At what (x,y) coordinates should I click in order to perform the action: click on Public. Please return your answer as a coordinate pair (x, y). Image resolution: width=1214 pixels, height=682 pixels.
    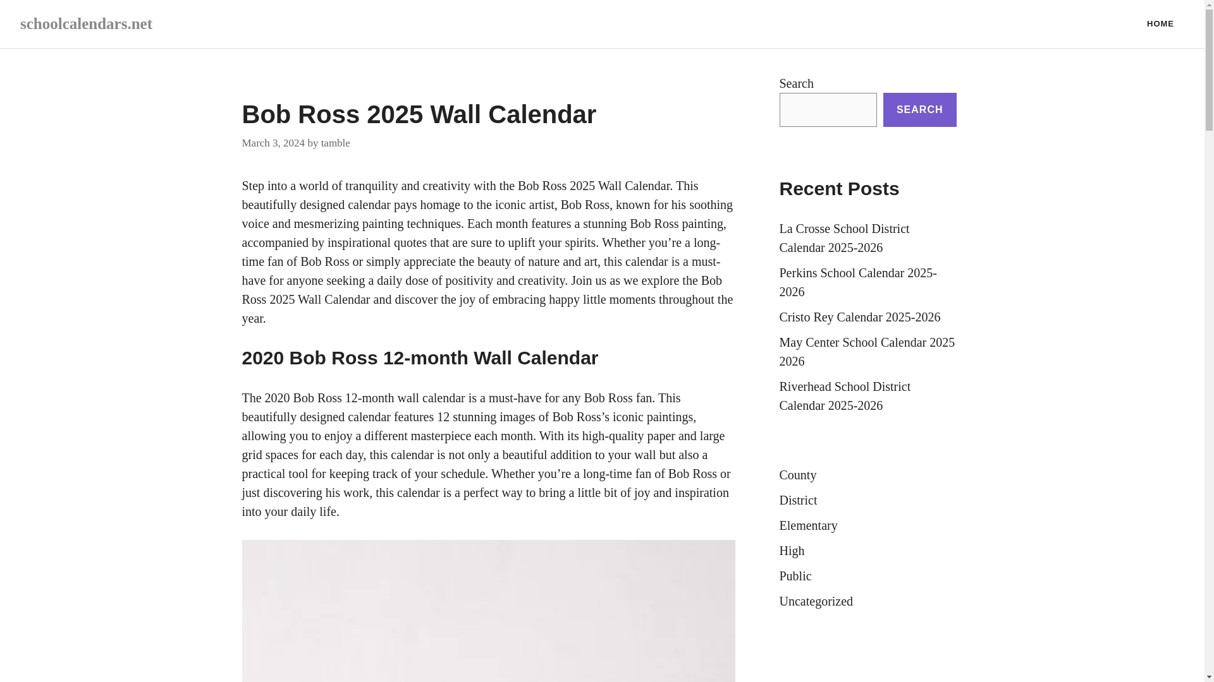
    Looking at the image, I should click on (795, 576).